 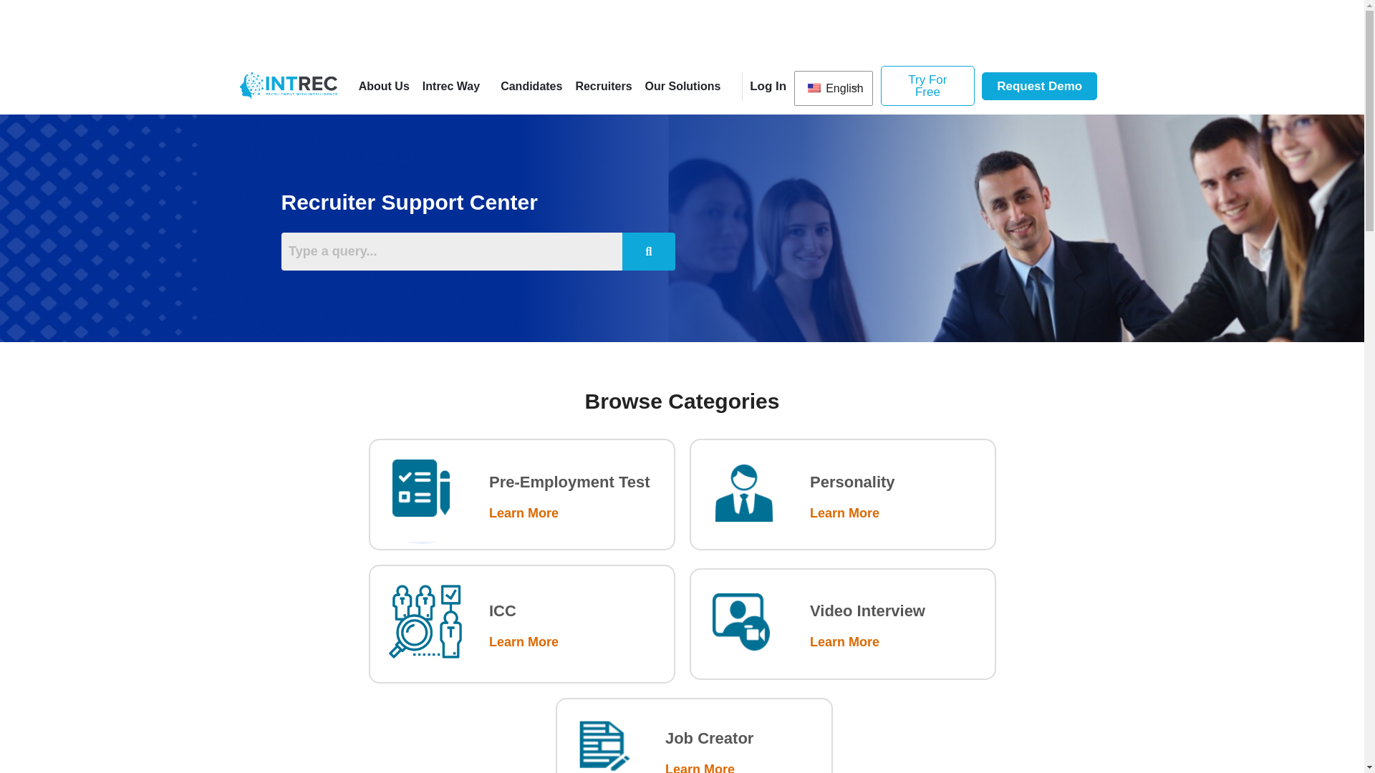 I want to click on About Us, so click(x=384, y=85).